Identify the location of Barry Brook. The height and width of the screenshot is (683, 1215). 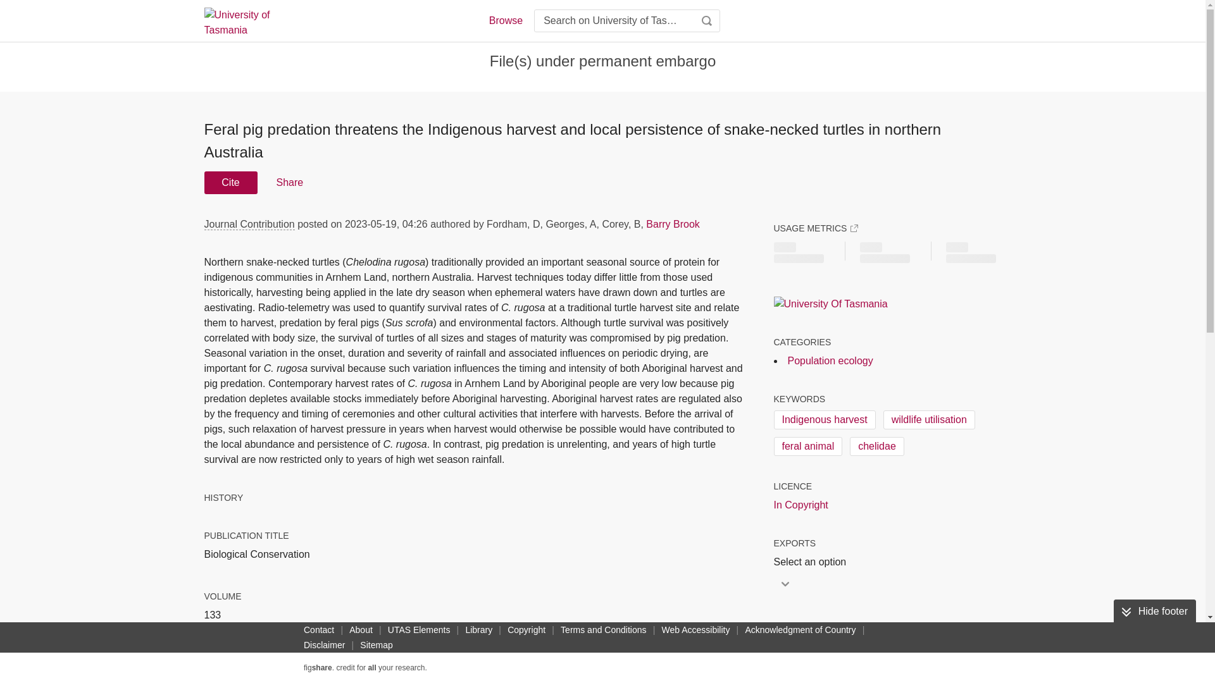
(673, 224).